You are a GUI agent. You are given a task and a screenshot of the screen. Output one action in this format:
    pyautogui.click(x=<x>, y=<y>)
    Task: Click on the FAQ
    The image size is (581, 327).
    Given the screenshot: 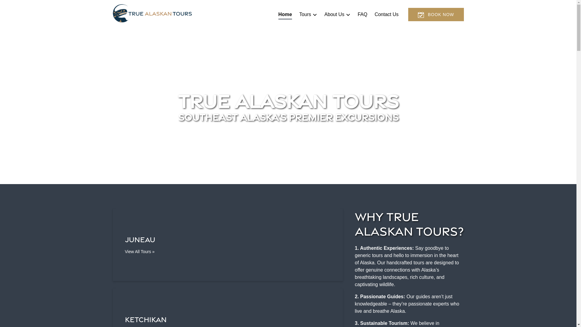 What is the action you would take?
    pyautogui.click(x=363, y=15)
    